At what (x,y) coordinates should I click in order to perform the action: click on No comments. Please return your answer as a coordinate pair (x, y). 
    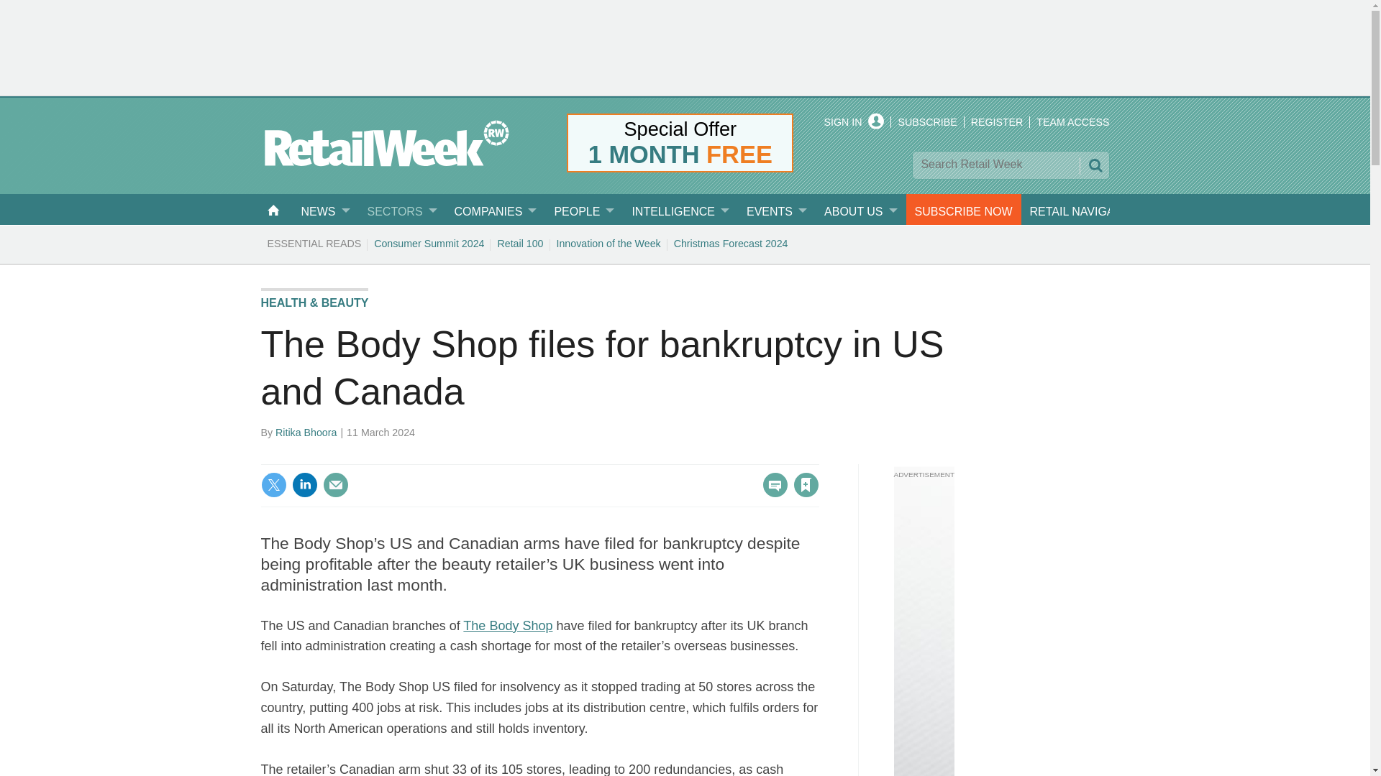
    Looking at the image, I should click on (771, 493).